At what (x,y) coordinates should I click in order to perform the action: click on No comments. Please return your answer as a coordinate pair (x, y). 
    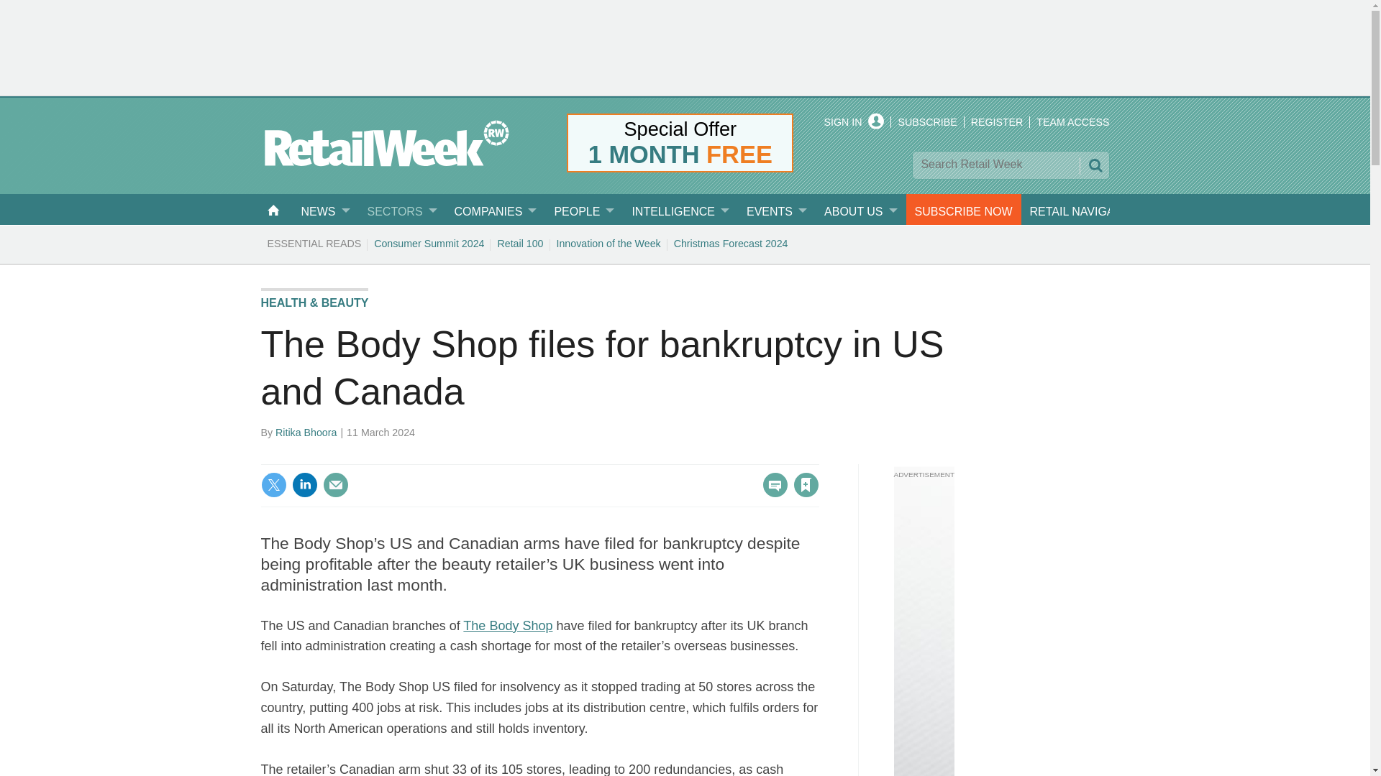
    Looking at the image, I should click on (771, 493).